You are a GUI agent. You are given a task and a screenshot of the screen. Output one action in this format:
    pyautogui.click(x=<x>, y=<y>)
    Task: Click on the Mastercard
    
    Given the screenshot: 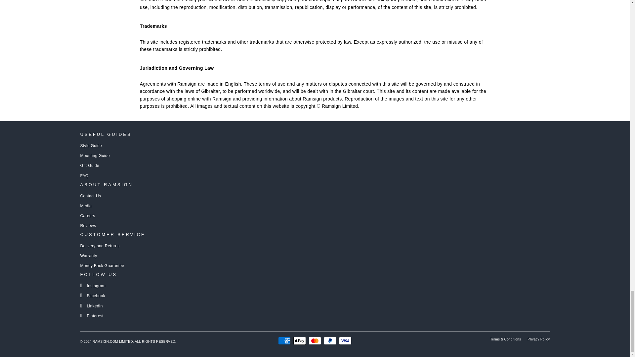 What is the action you would take?
    pyautogui.click(x=315, y=341)
    